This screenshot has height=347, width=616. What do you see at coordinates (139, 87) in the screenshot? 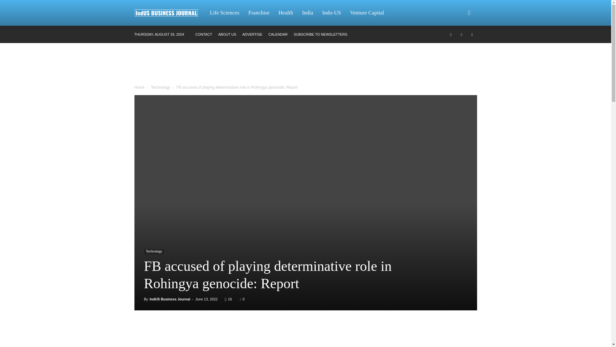
I see `Home` at bounding box center [139, 87].